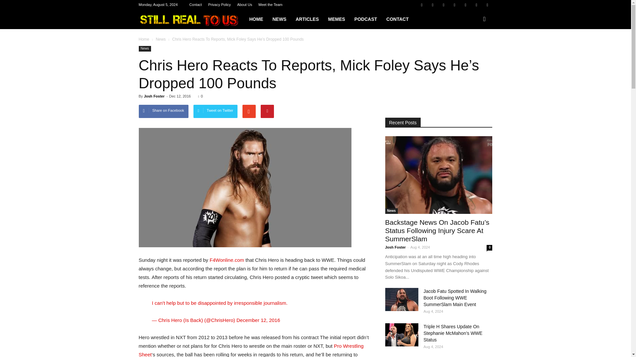 Image resolution: width=636 pixels, height=357 pixels. Describe the element at coordinates (465, 5) in the screenshot. I see `Soundcloud` at that location.